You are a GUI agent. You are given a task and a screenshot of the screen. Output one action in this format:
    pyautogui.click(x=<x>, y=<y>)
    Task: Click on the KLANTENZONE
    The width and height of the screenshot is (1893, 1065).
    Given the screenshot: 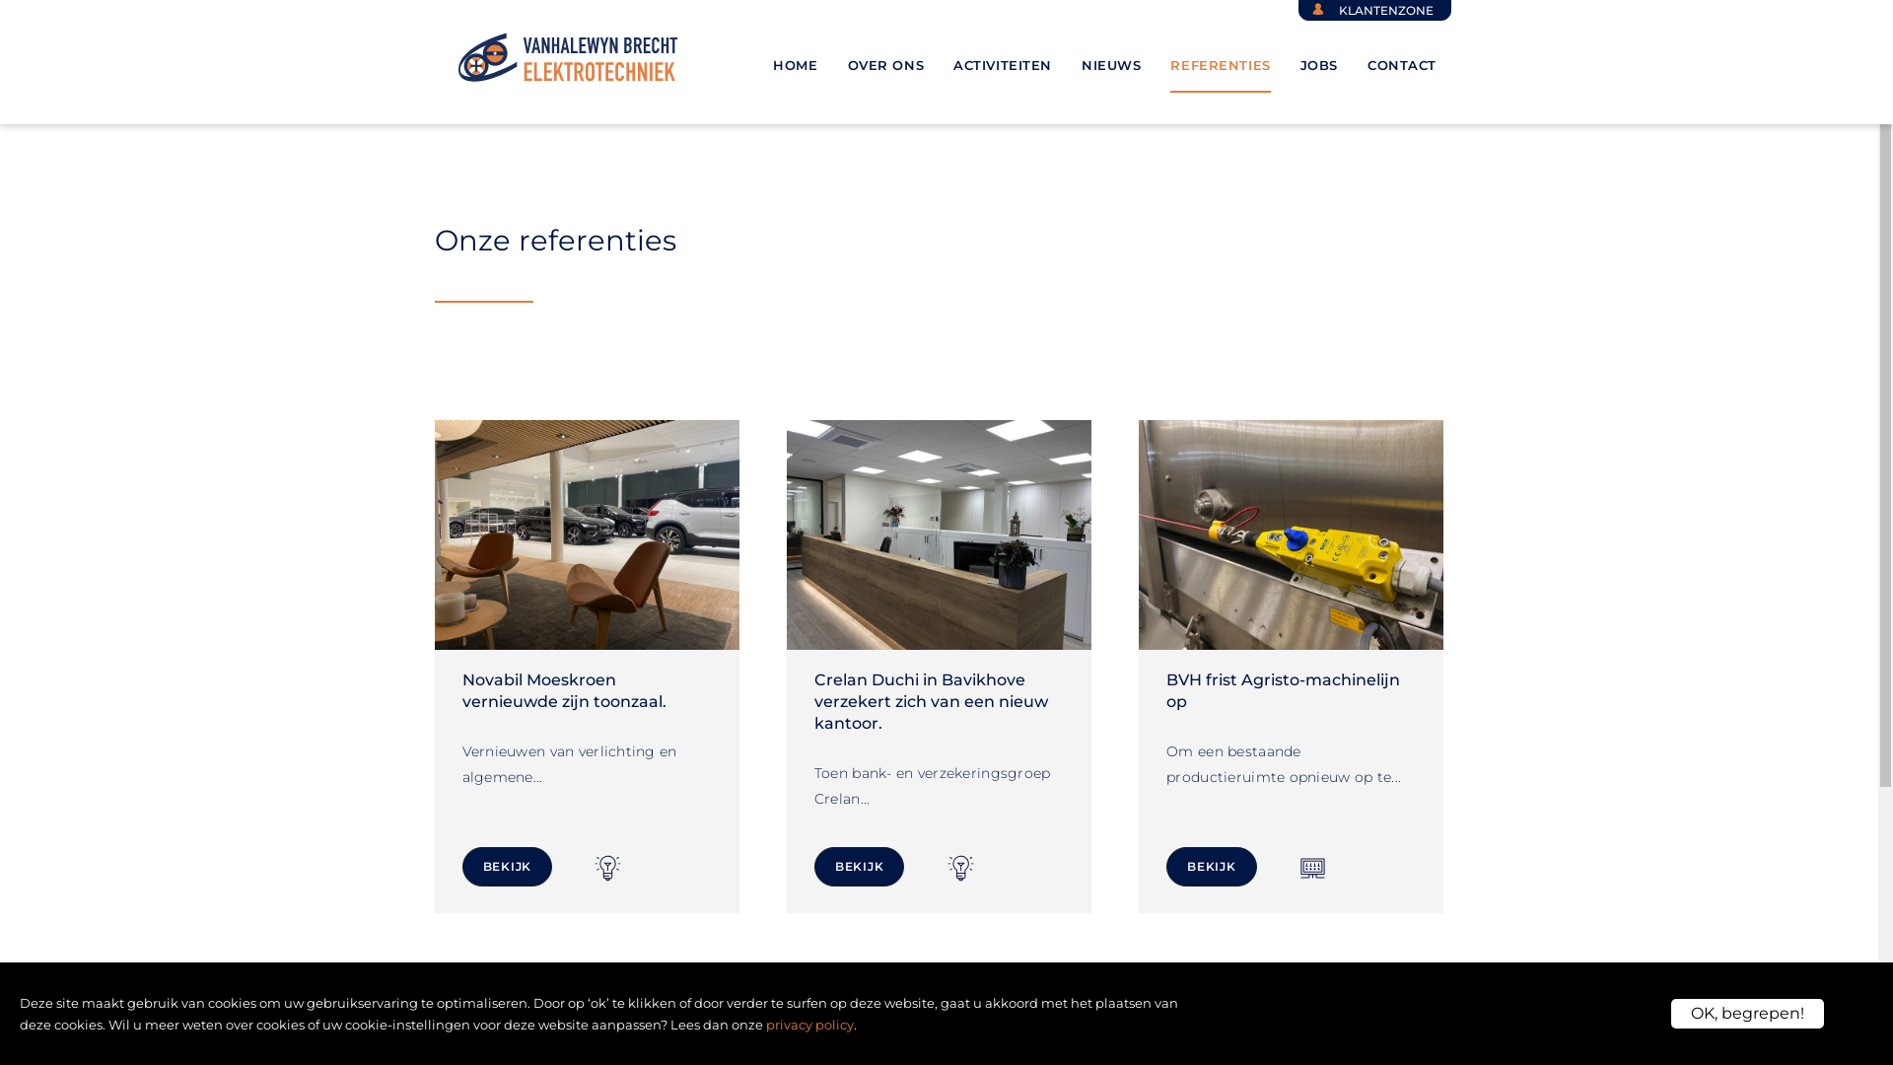 What is the action you would take?
    pyautogui.click(x=1374, y=10)
    